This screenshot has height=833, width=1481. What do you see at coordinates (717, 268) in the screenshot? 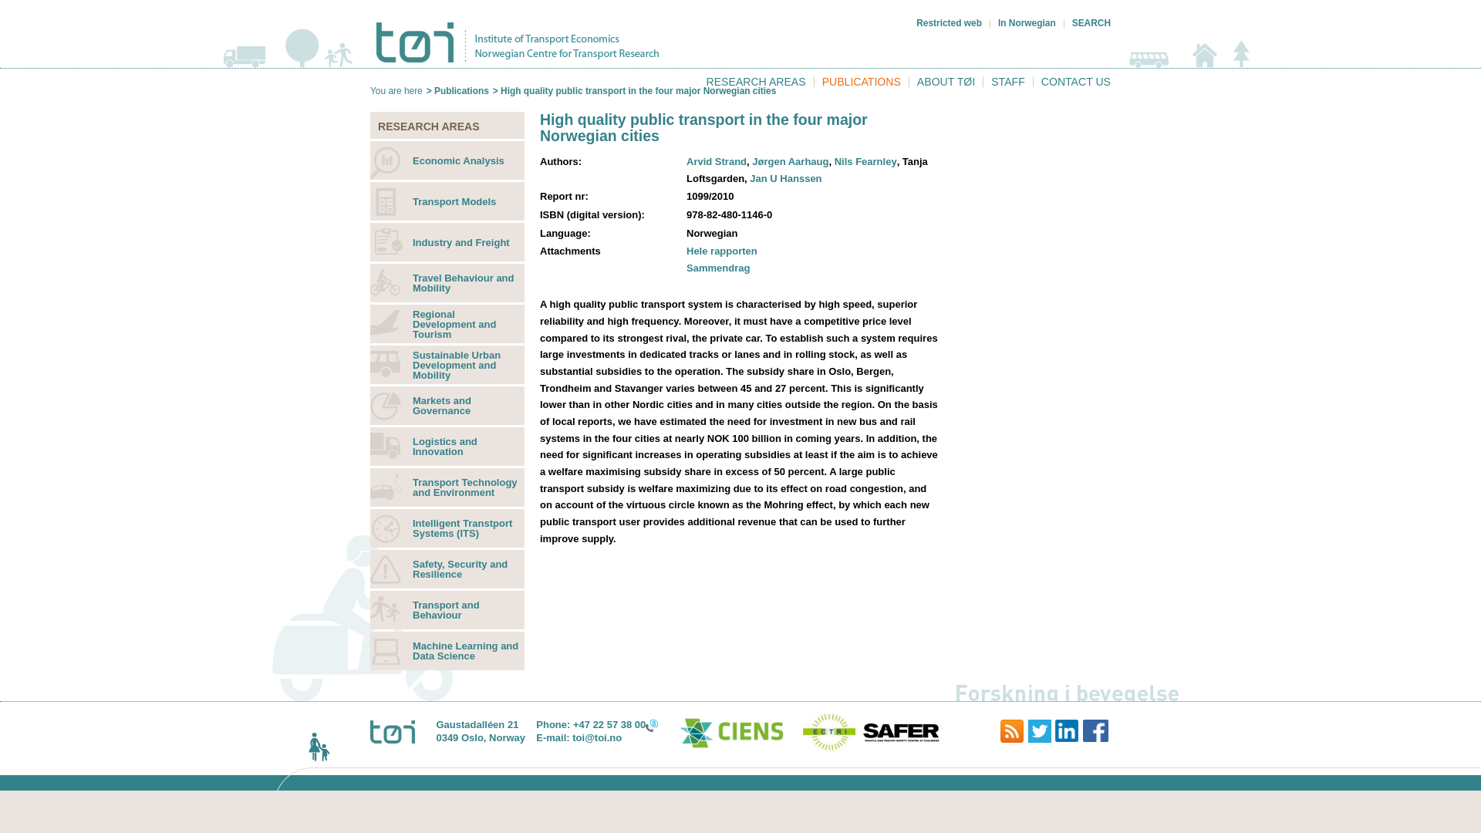
I see `Sammendrag` at bounding box center [717, 268].